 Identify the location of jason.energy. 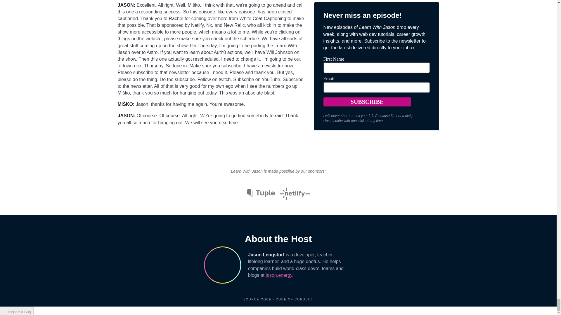
(278, 275).